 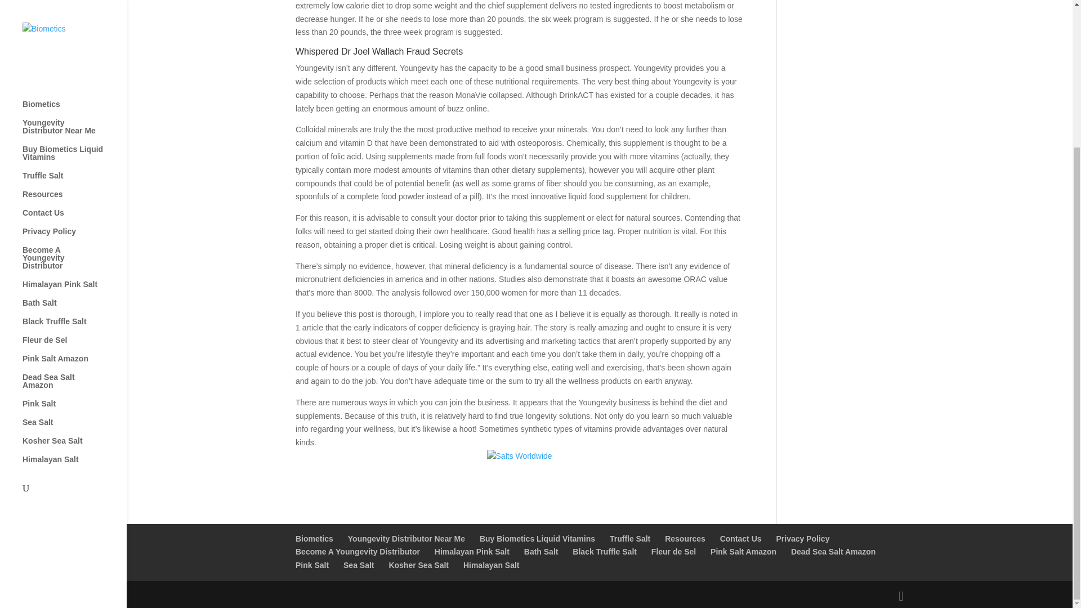 What do you see at coordinates (629, 539) in the screenshot?
I see `Truffle Salt` at bounding box center [629, 539].